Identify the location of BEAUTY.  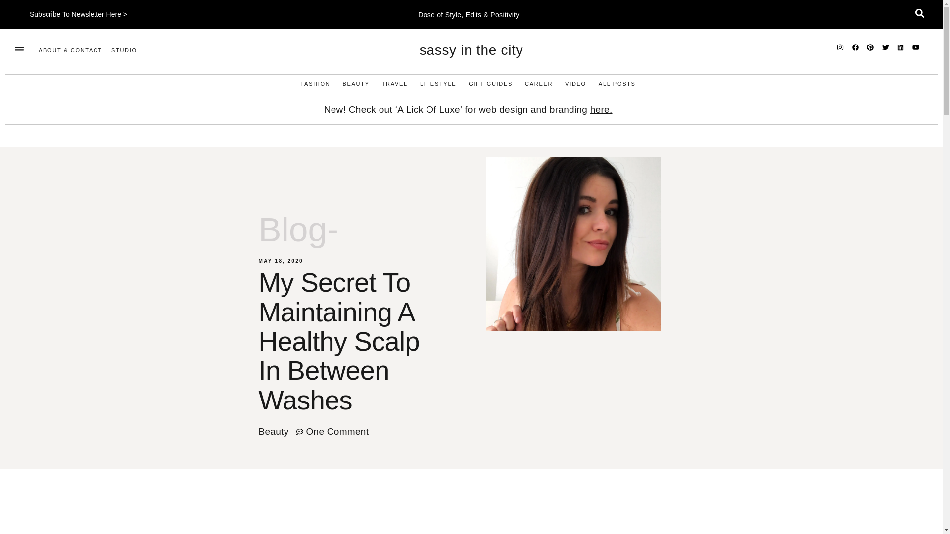
(355, 84).